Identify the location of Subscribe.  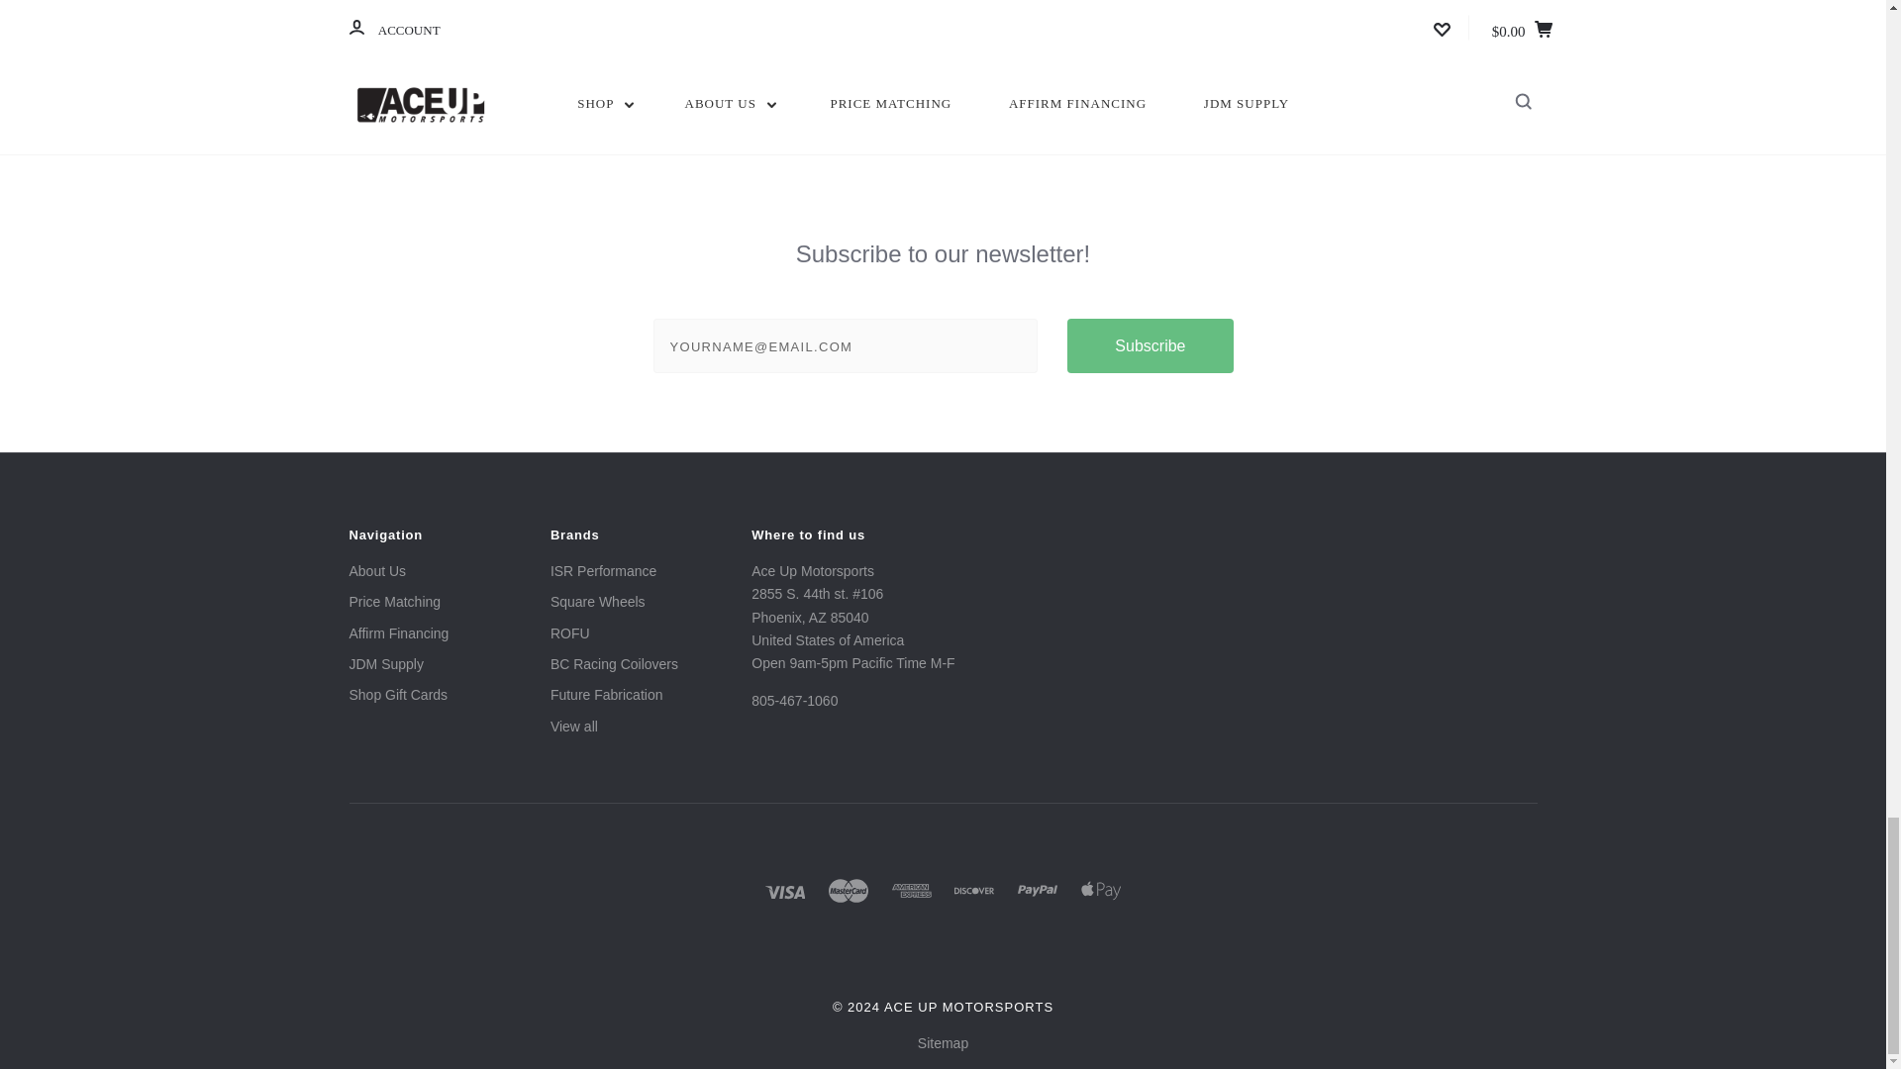
(1149, 344).